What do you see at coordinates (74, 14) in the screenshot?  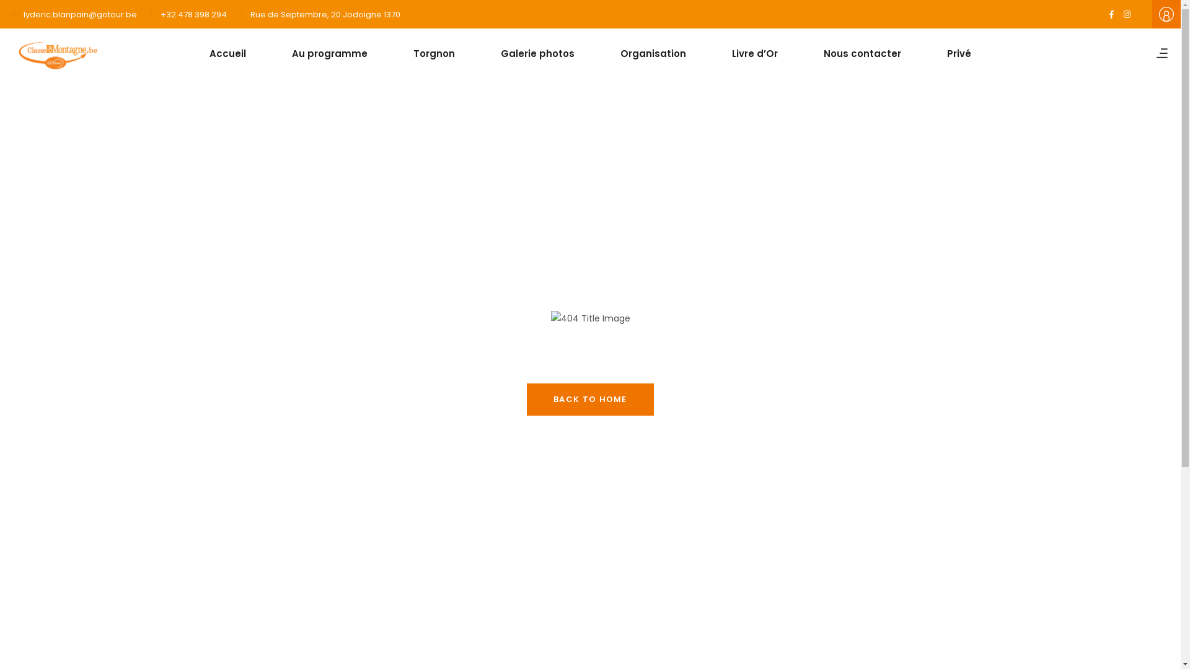 I see `lyderic.blanpain@gotour.be` at bounding box center [74, 14].